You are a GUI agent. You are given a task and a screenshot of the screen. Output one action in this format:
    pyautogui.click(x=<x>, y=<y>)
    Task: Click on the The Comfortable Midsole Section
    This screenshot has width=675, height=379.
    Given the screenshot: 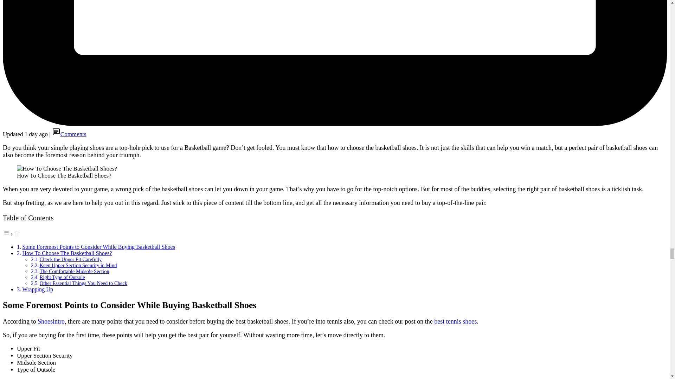 What is the action you would take?
    pyautogui.click(x=75, y=271)
    